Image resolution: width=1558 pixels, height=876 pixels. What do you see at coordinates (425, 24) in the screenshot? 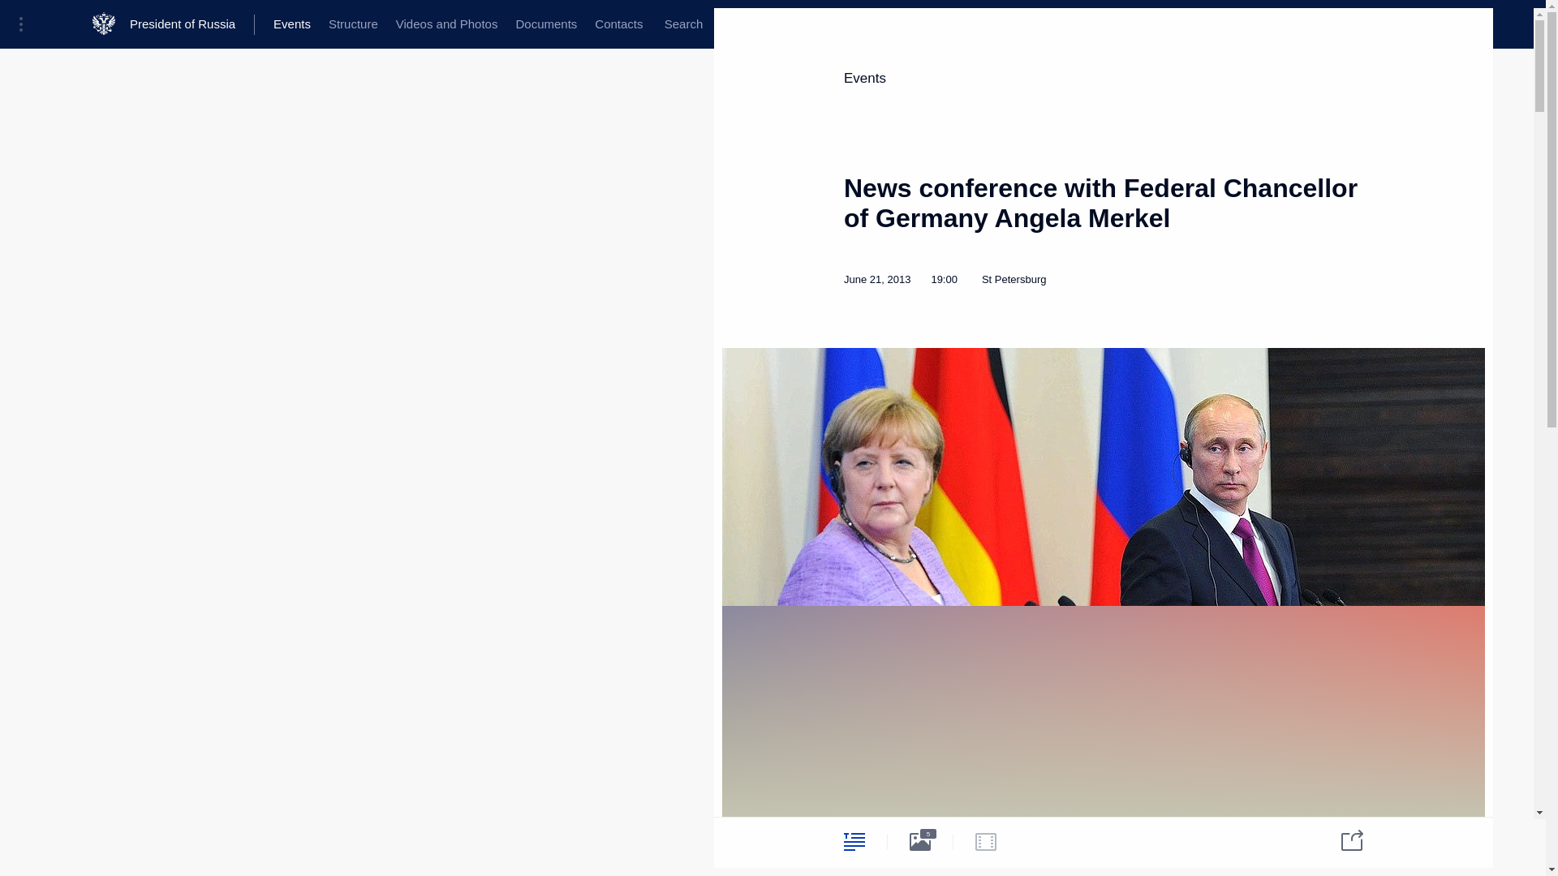
I see `Videos and Photos` at bounding box center [425, 24].